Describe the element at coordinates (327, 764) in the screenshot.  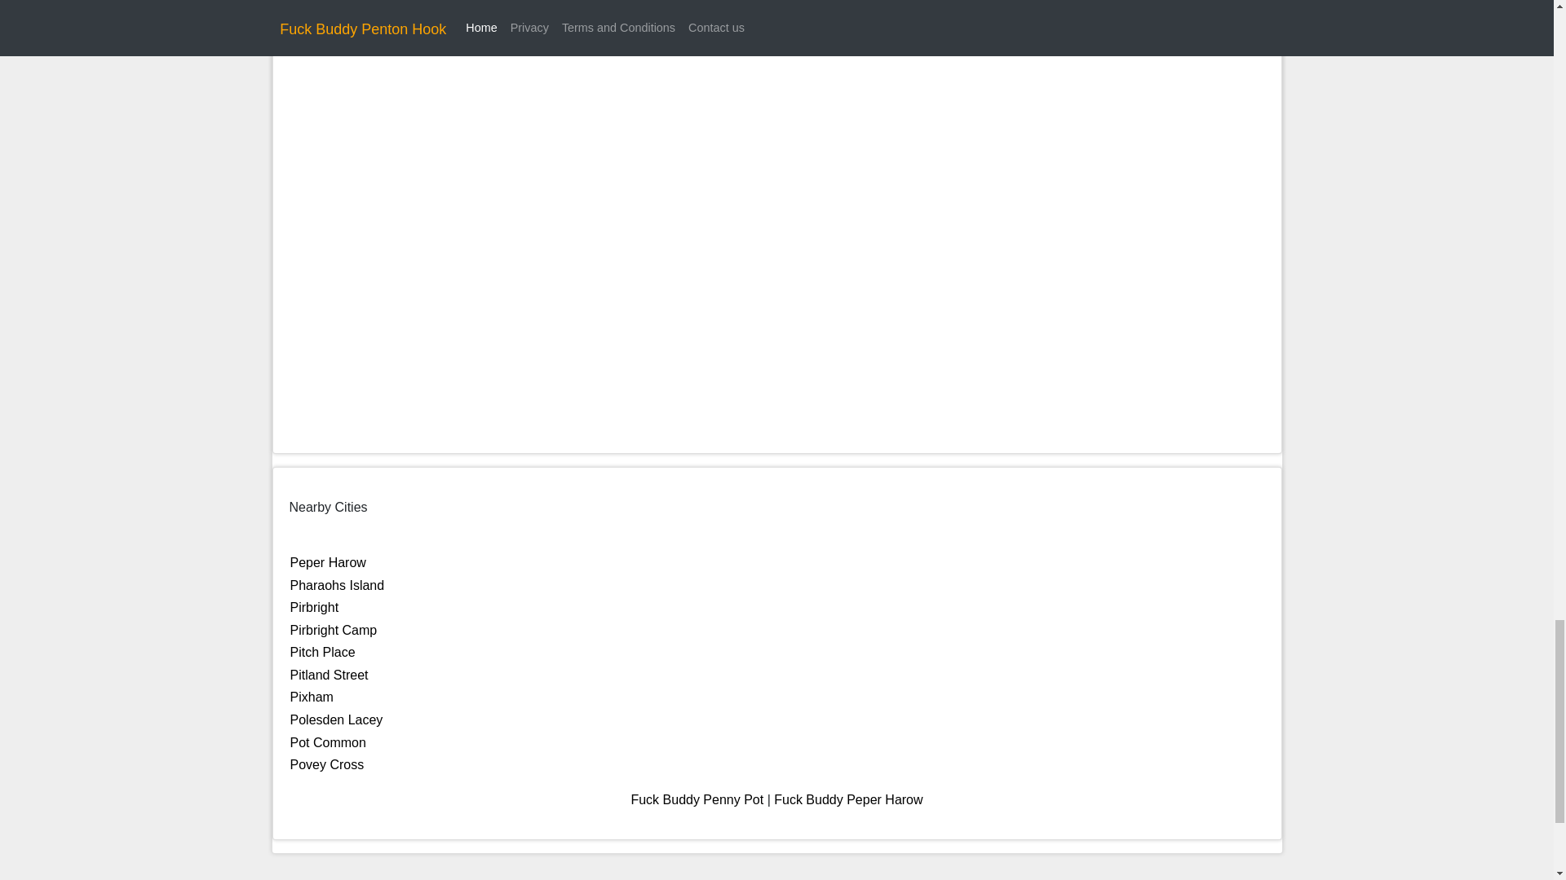
I see `Povey Cross` at that location.